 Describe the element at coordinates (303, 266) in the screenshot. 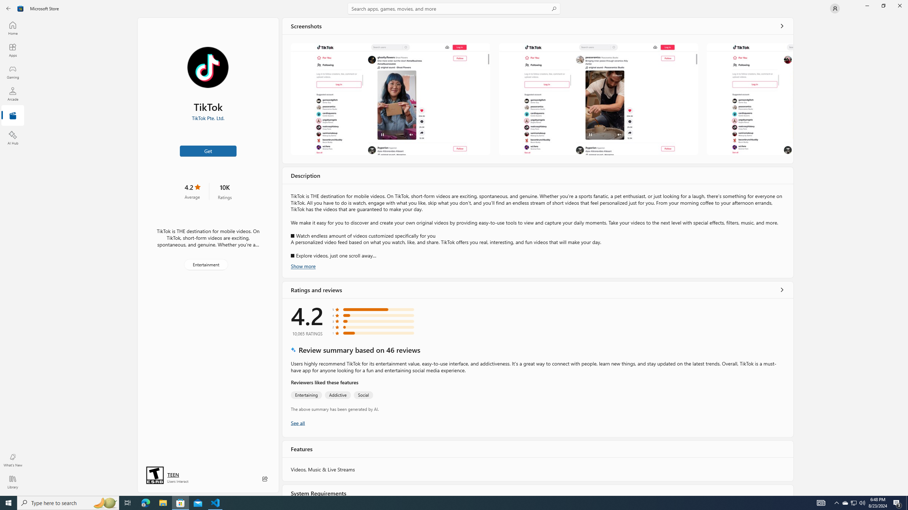

I see `Show more` at that location.